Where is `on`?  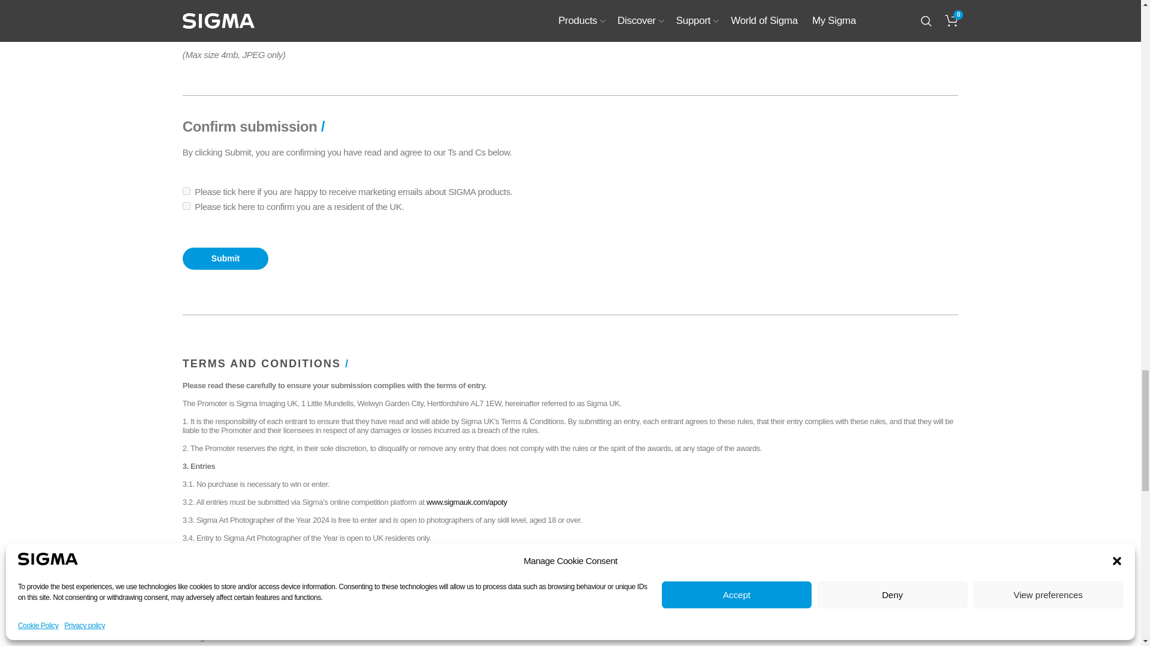 on is located at coordinates (187, 191).